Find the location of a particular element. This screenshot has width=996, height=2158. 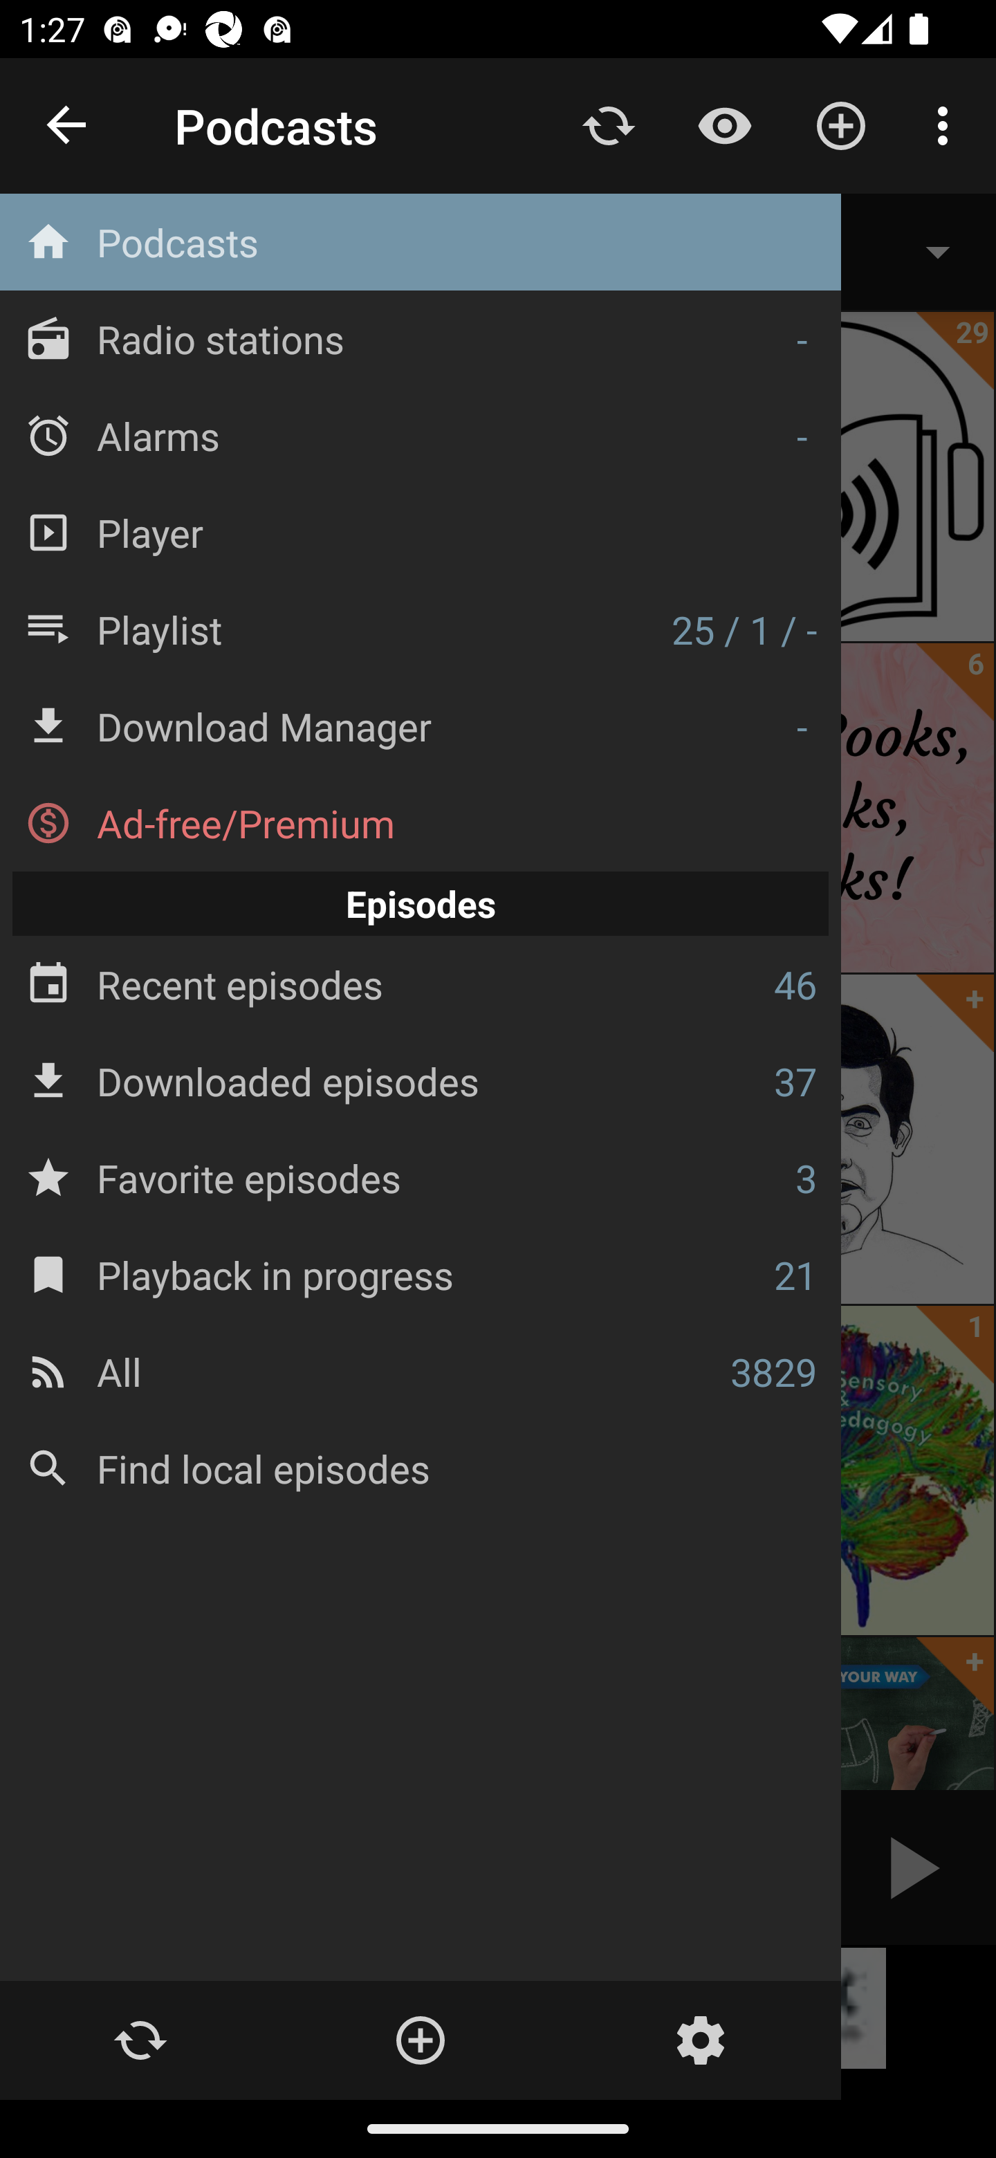

Add new Podcast is located at coordinates (841, 124).